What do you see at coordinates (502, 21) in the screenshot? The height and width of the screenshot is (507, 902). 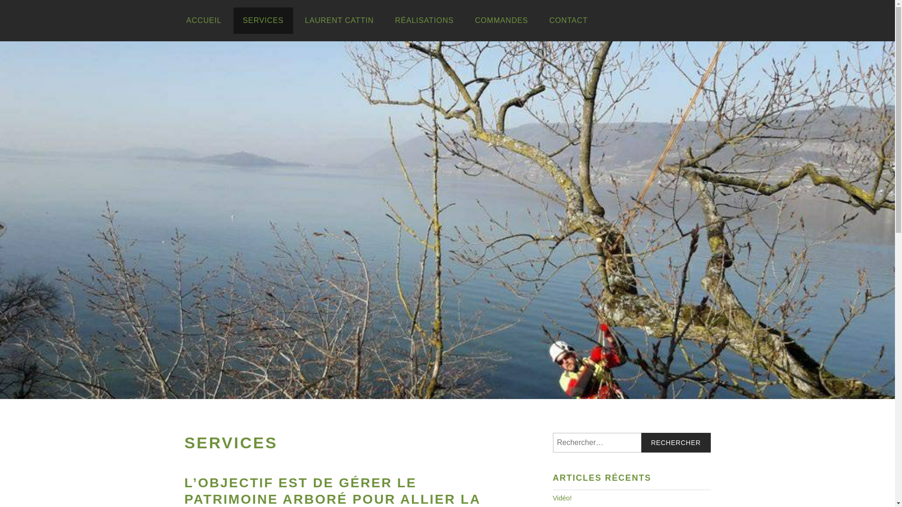 I see `COMMANDES` at bounding box center [502, 21].